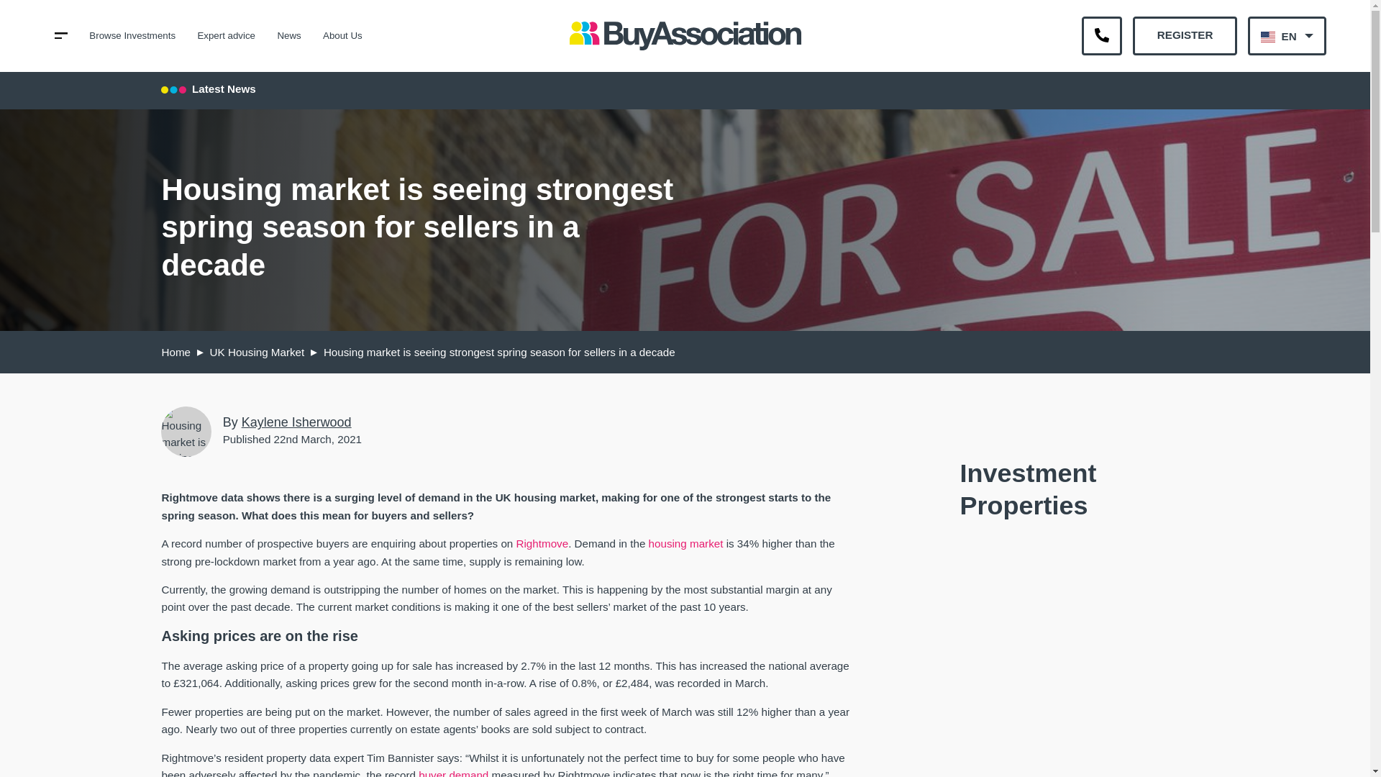  I want to click on Rightmove, so click(542, 543).